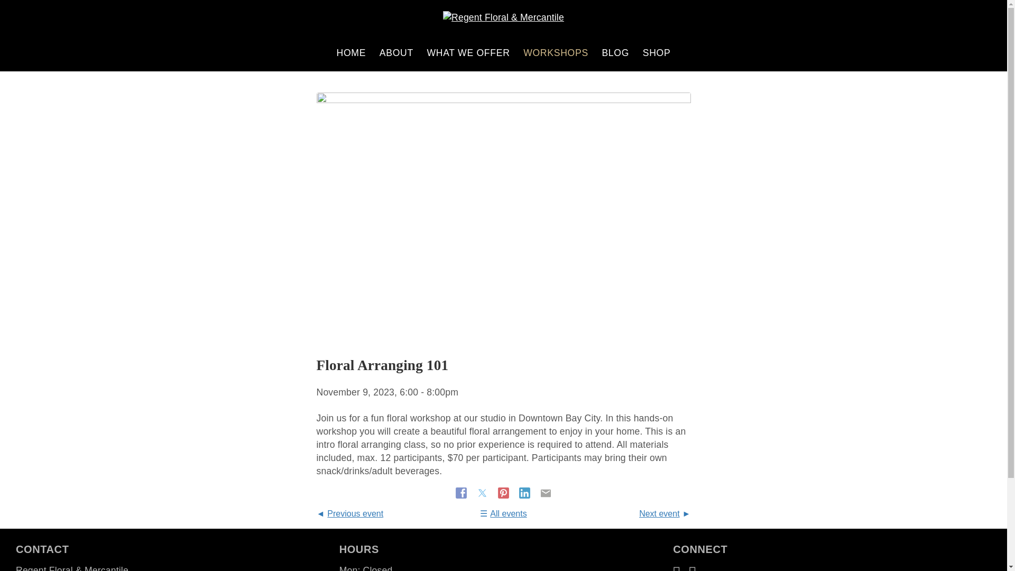  I want to click on Facebook page, so click(677, 567).